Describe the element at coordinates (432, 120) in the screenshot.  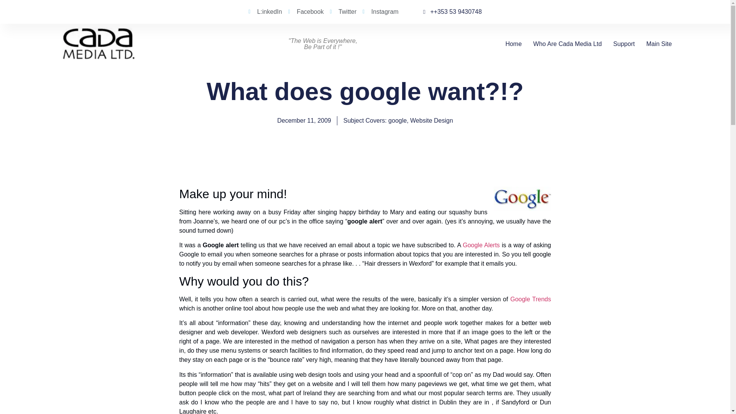
I see `Website Design` at that location.